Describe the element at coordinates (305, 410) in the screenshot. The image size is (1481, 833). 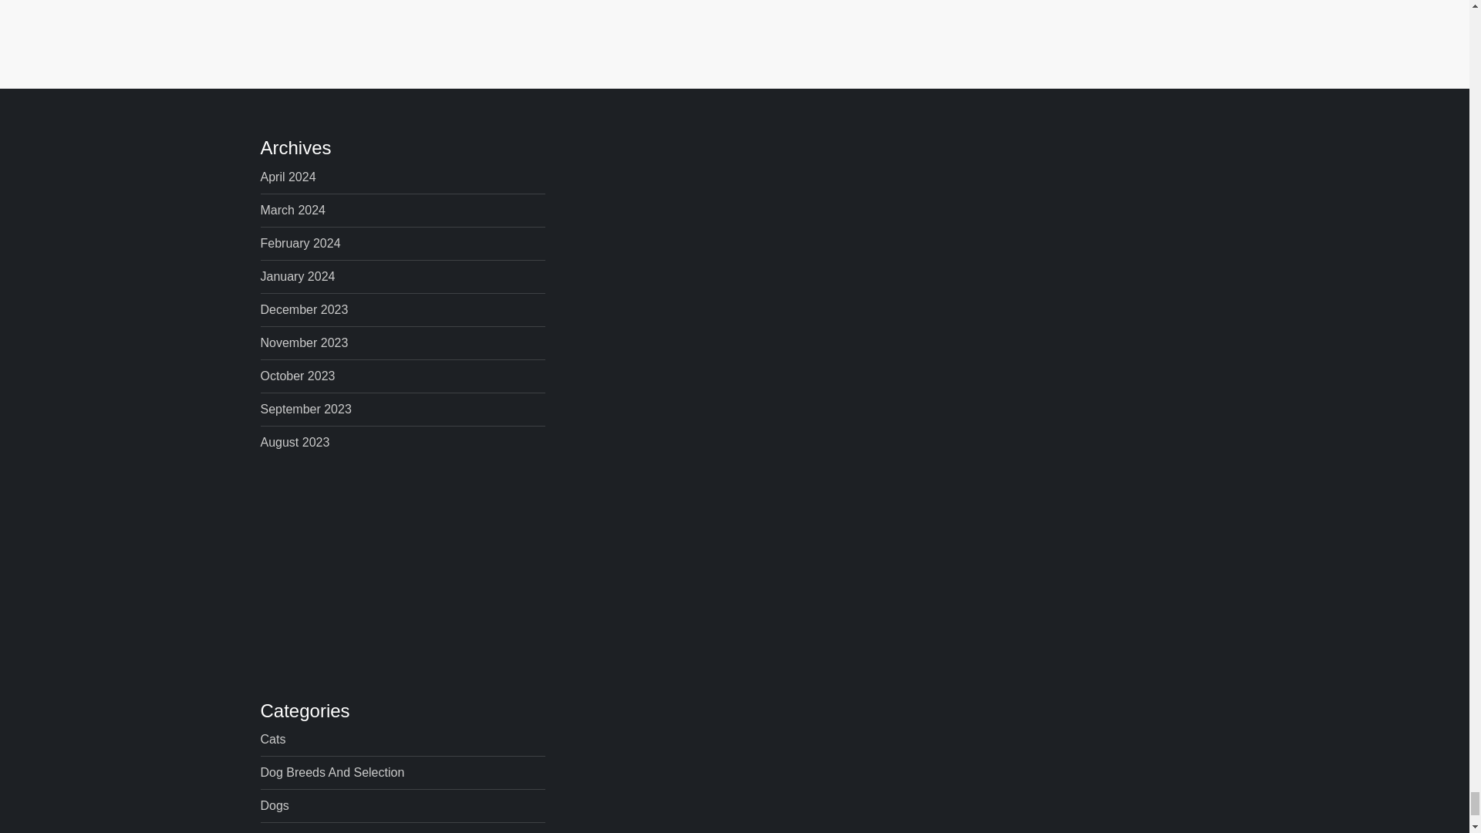
I see `September 2023` at that location.